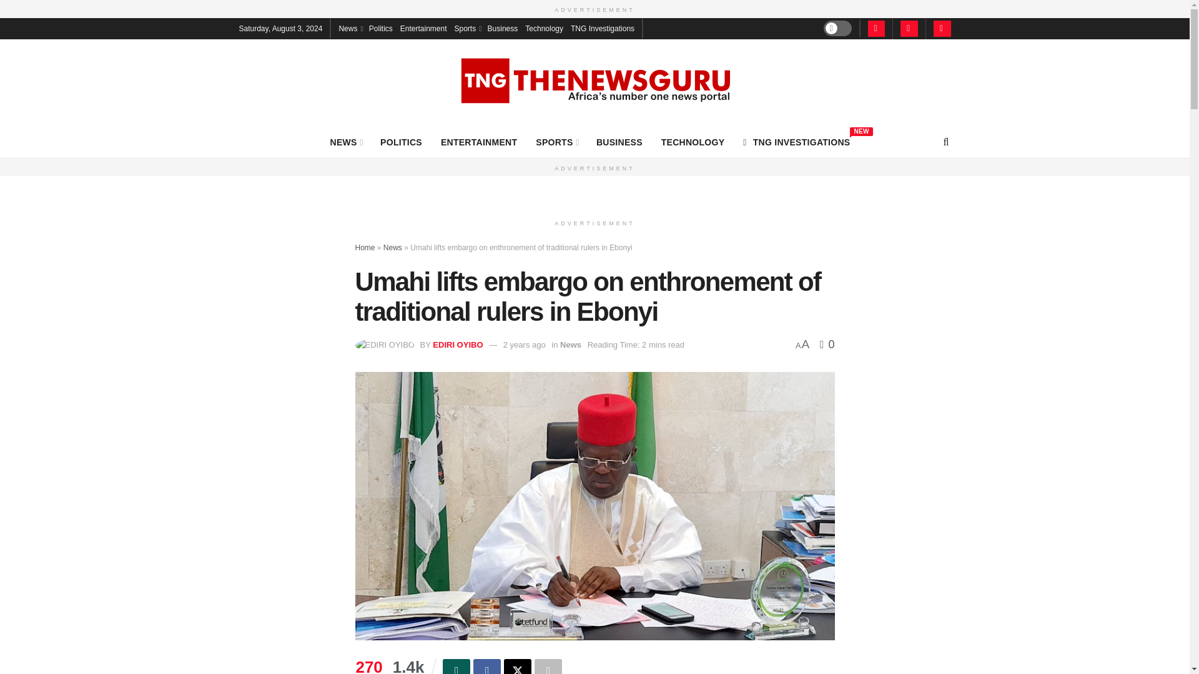  Describe the element at coordinates (619, 142) in the screenshot. I see `BUSINESS` at that location.